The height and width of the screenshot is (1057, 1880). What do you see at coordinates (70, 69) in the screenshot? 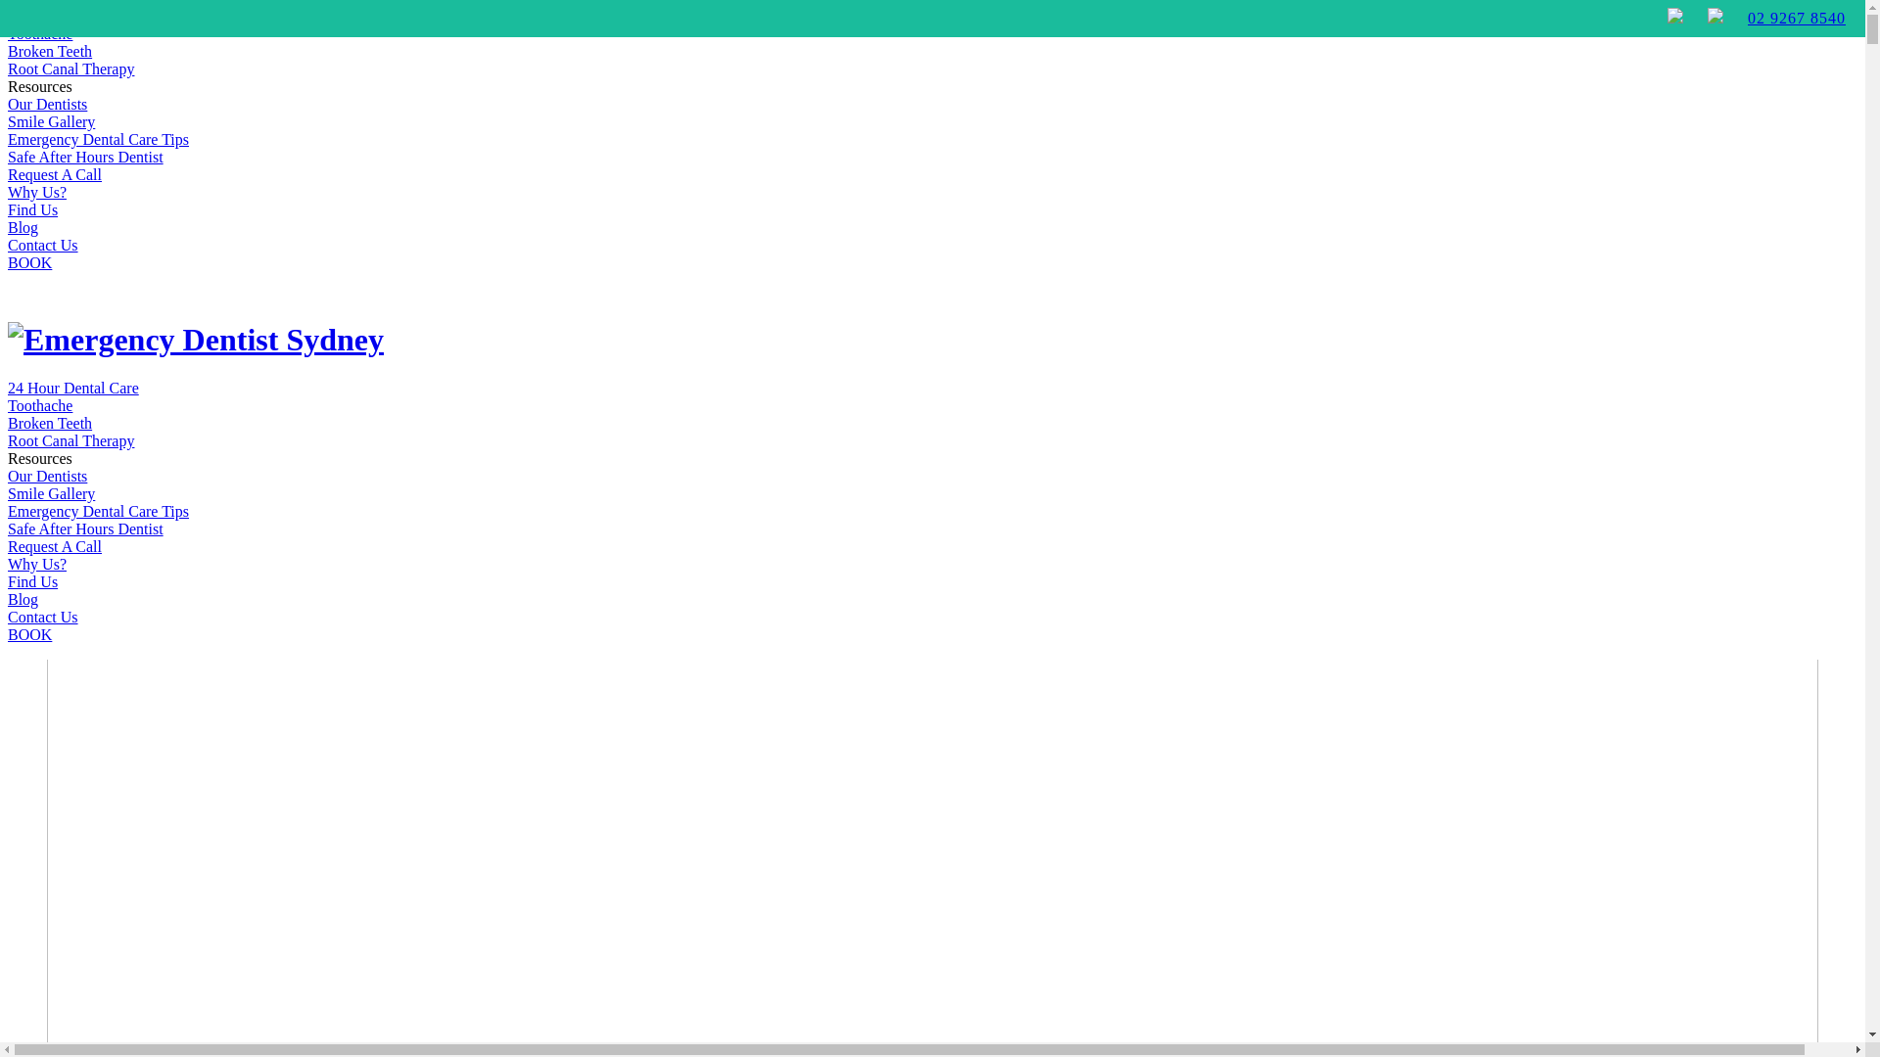
I see `Root Canal Therapy` at bounding box center [70, 69].